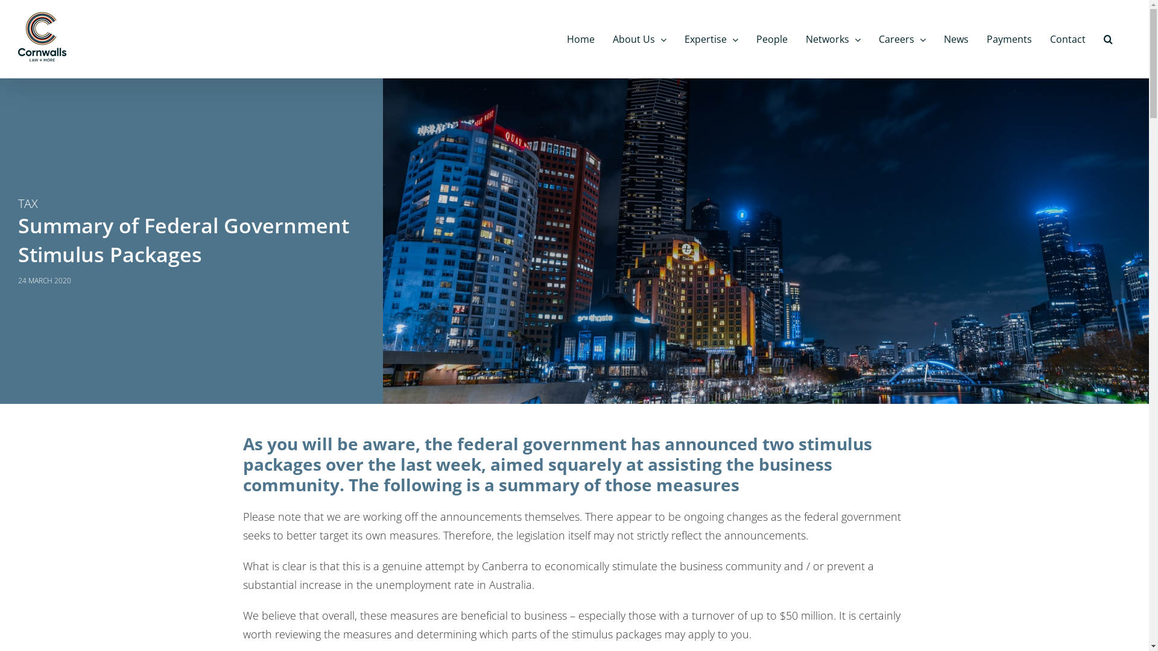  Describe the element at coordinates (639, 39) in the screenshot. I see `About Us` at that location.